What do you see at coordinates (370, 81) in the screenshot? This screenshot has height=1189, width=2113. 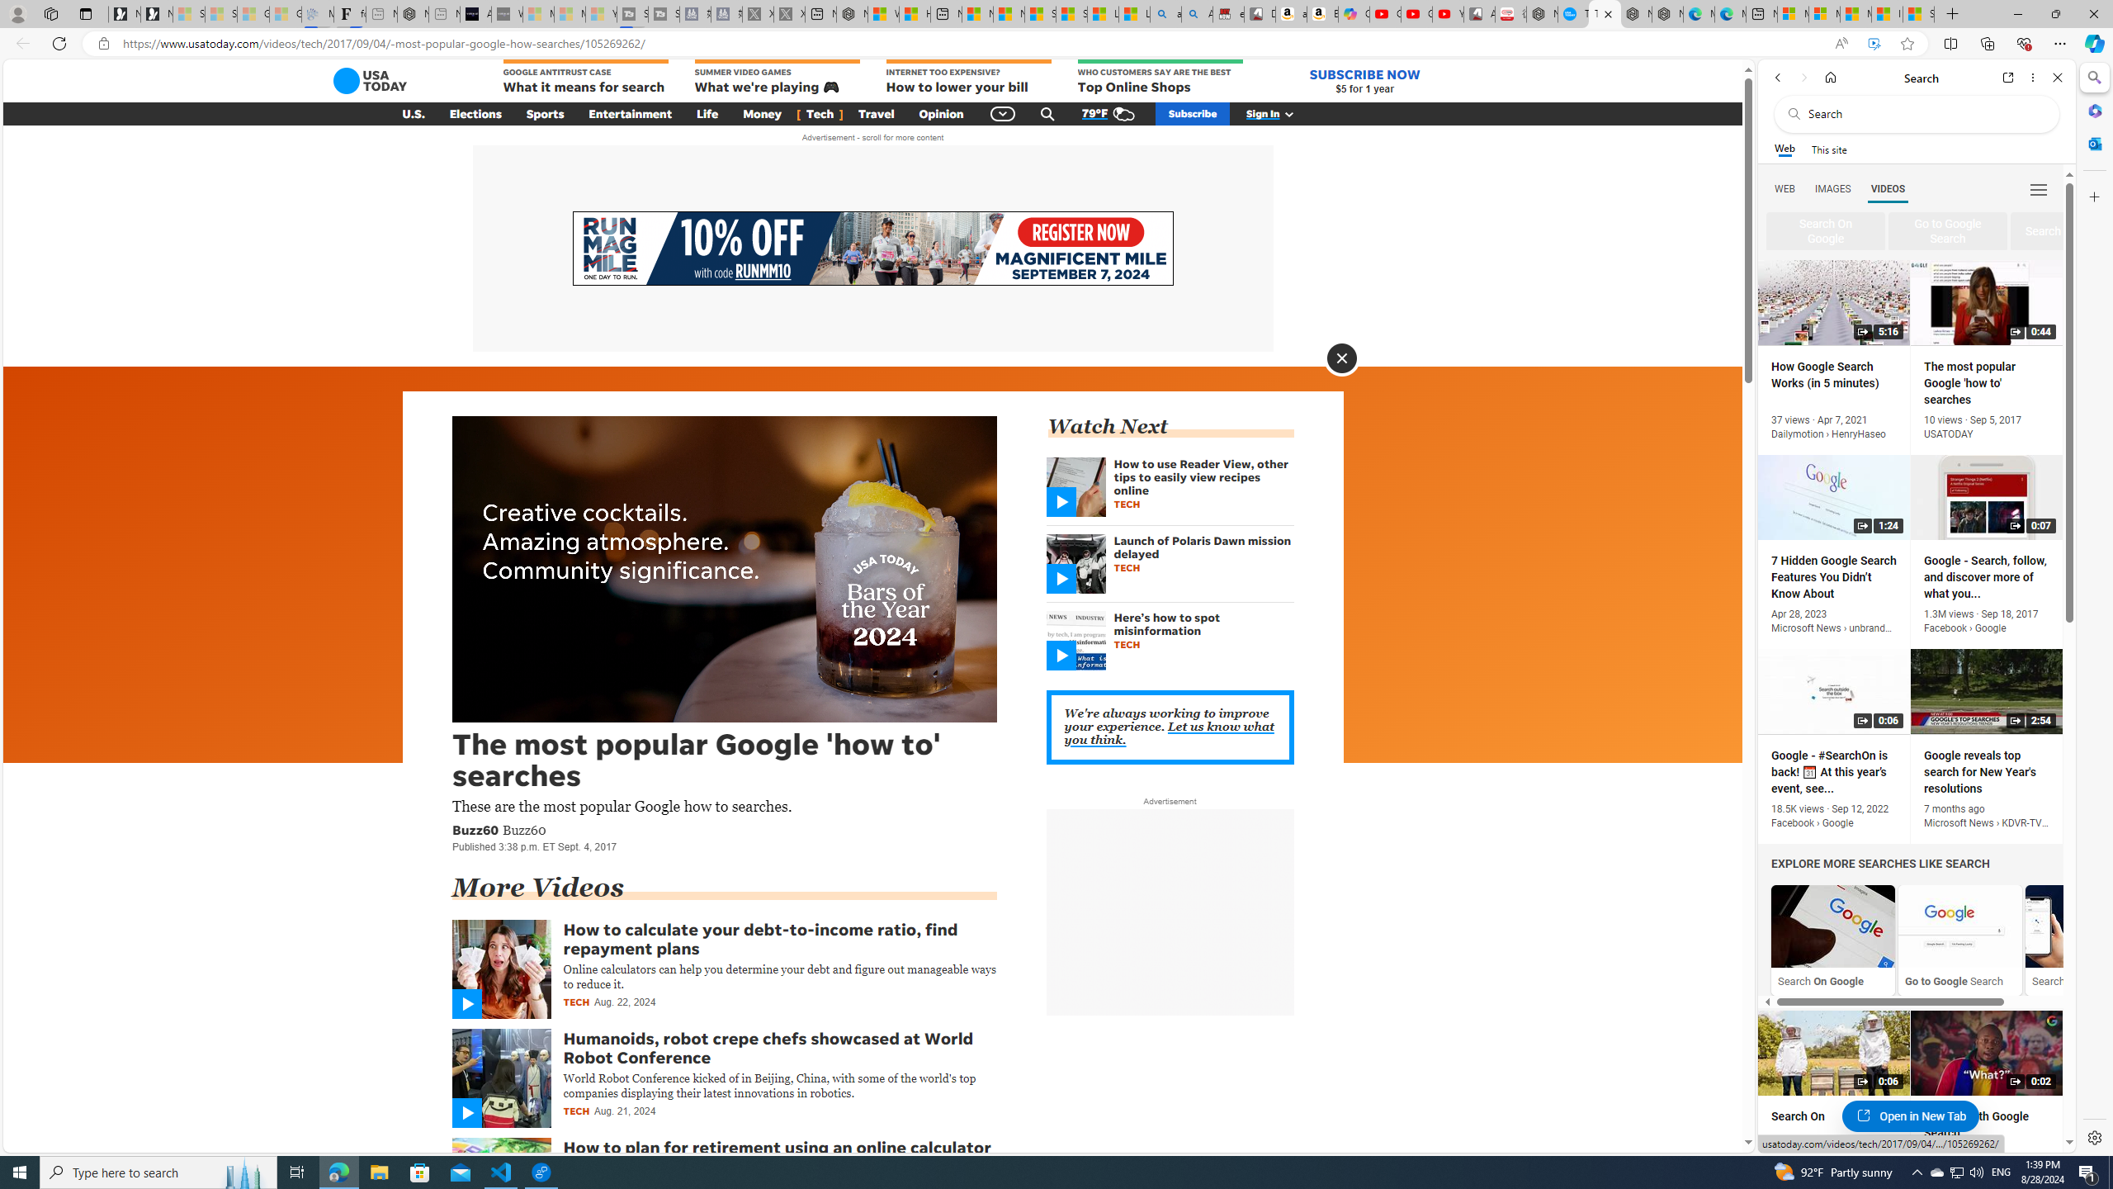 I see `Class: gnt_n_lg_svg` at bounding box center [370, 81].